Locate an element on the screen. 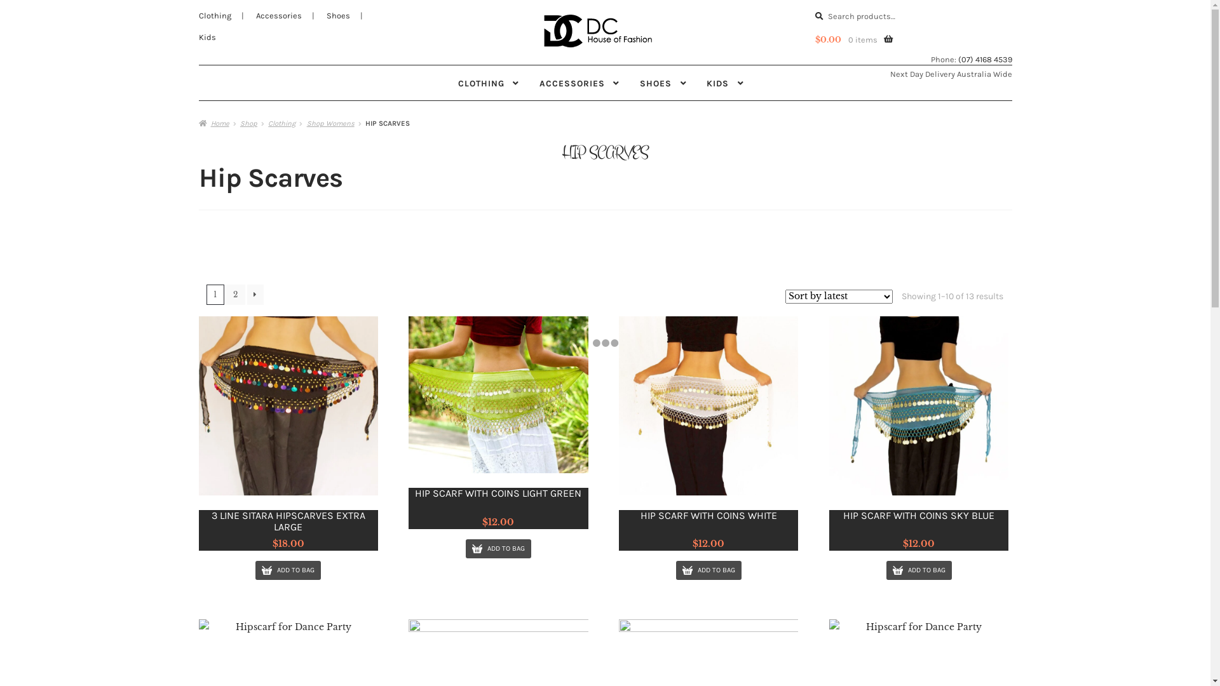 This screenshot has height=686, width=1220. ADD TO BAG is located at coordinates (498, 549).